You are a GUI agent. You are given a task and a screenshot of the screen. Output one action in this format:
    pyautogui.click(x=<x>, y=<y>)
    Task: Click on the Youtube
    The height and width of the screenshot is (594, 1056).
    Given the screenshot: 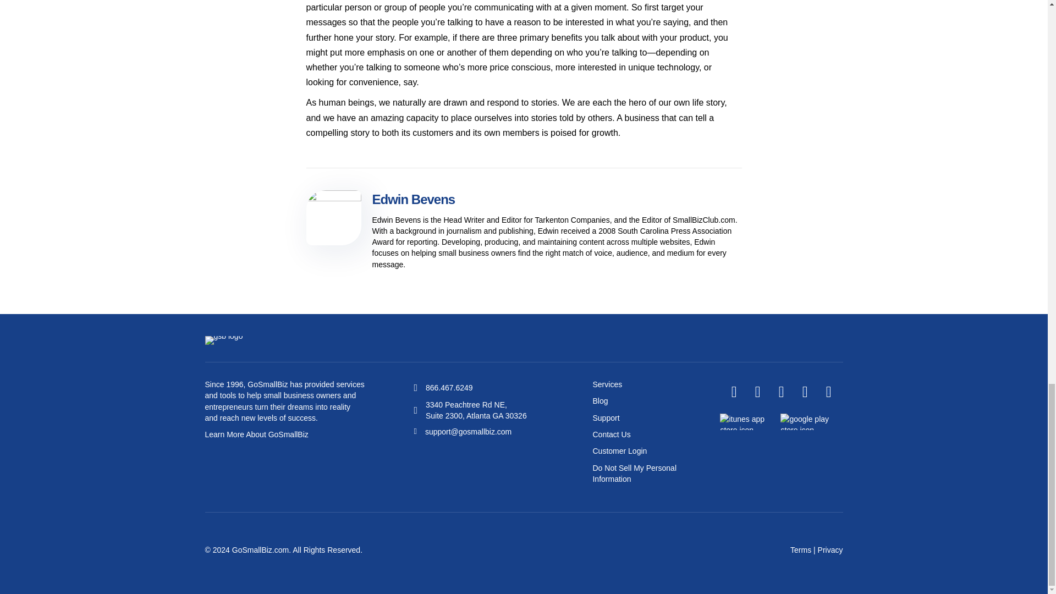 What is the action you would take?
    pyautogui.click(x=804, y=392)
    